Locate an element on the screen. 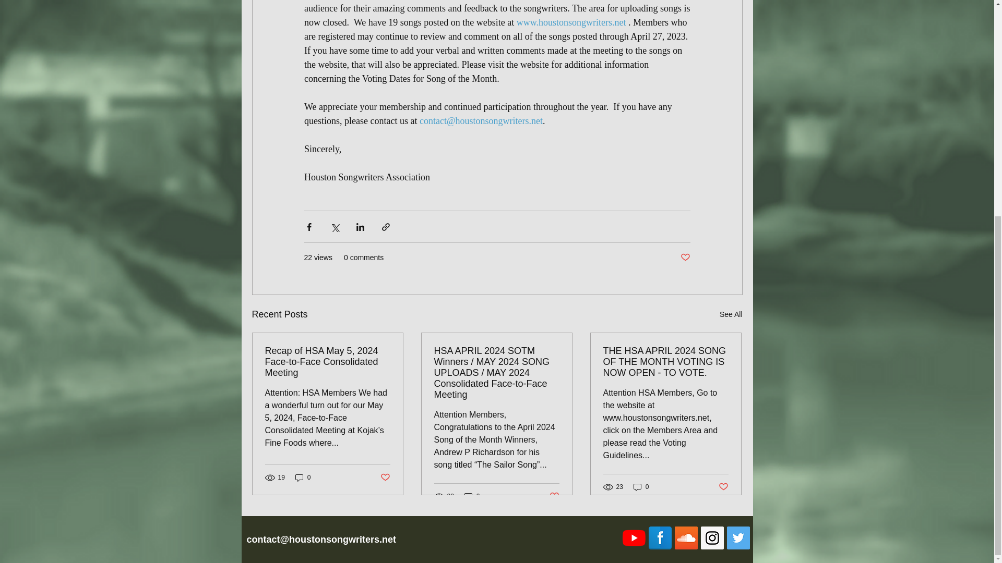 The image size is (1002, 563). www.houstonsongwriters.net is located at coordinates (570, 22).